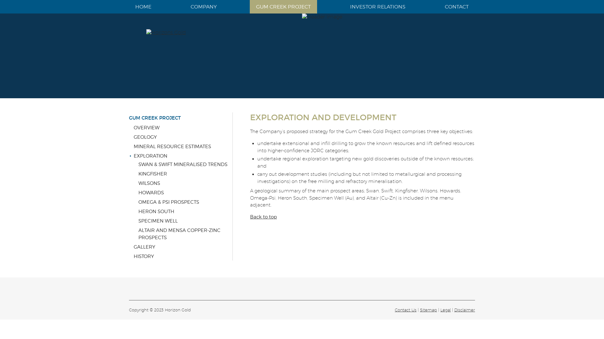 This screenshot has width=604, height=339. I want to click on GEOLOGY, so click(183, 137).